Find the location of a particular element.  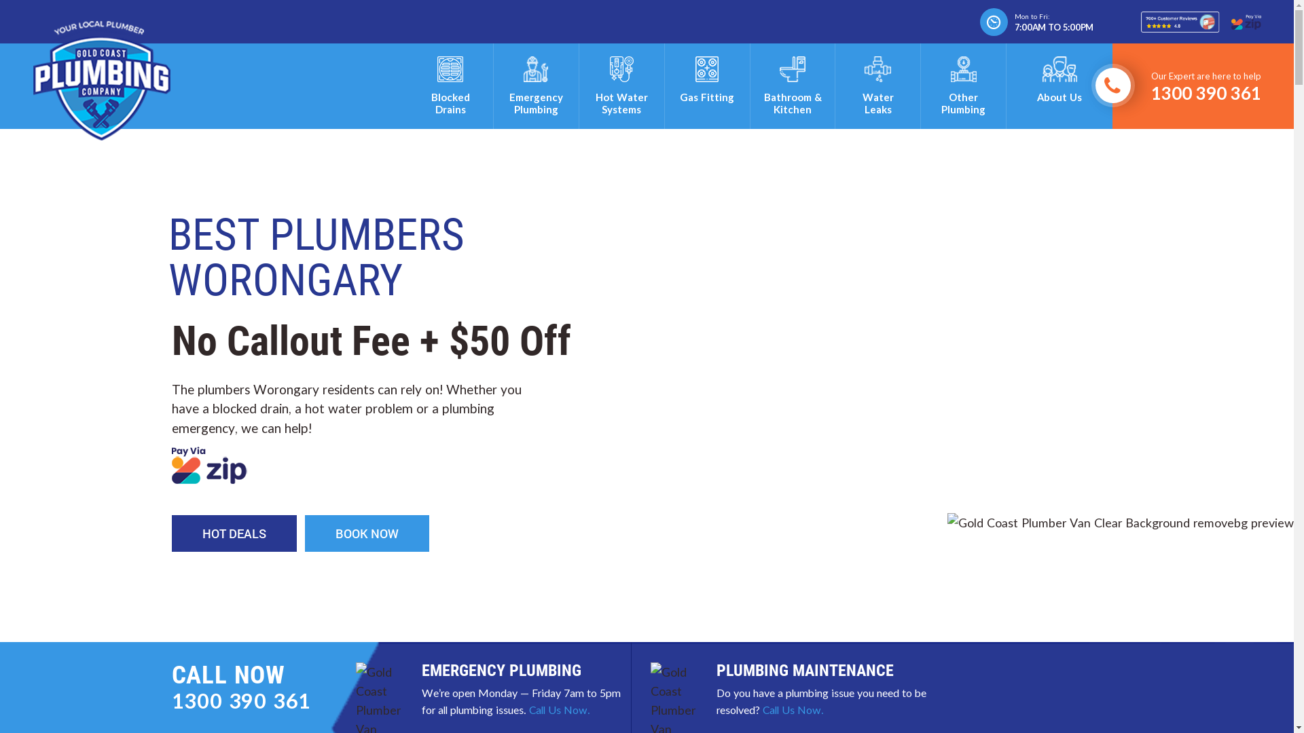

Gold Coast Plumber Van Clear Background removebg preview is located at coordinates (1121, 523).